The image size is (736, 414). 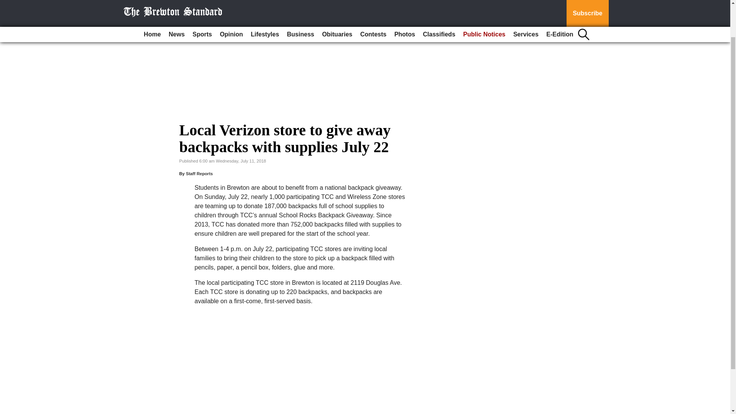 What do you see at coordinates (373, 1) in the screenshot?
I see `Contests` at bounding box center [373, 1].